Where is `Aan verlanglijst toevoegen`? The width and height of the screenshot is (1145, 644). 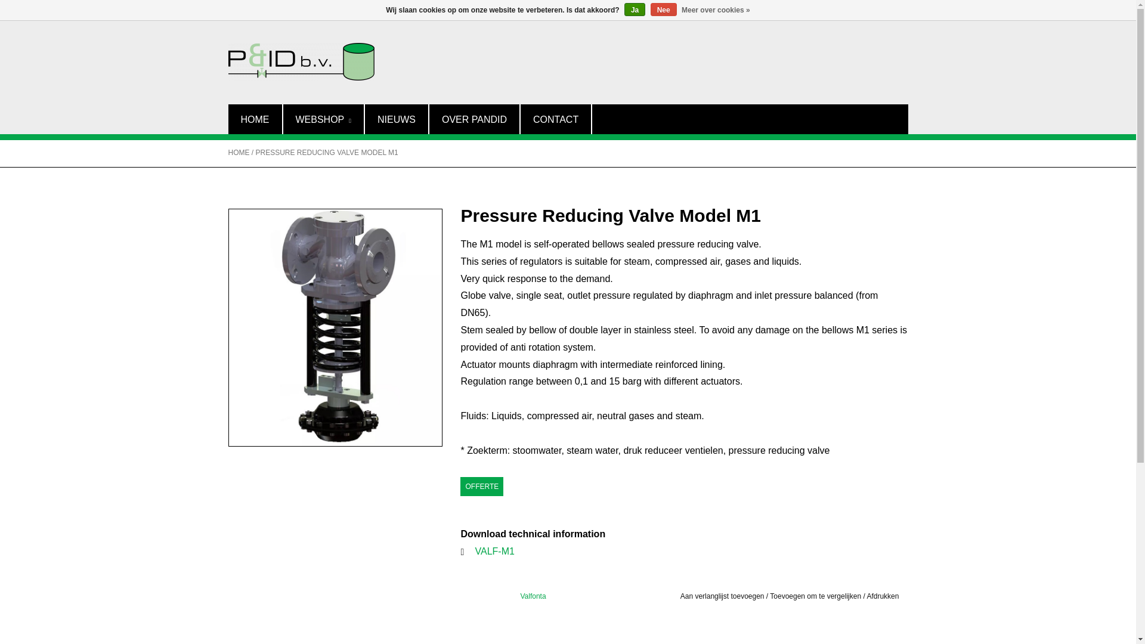
Aan verlanglijst toevoegen is located at coordinates (722, 596).